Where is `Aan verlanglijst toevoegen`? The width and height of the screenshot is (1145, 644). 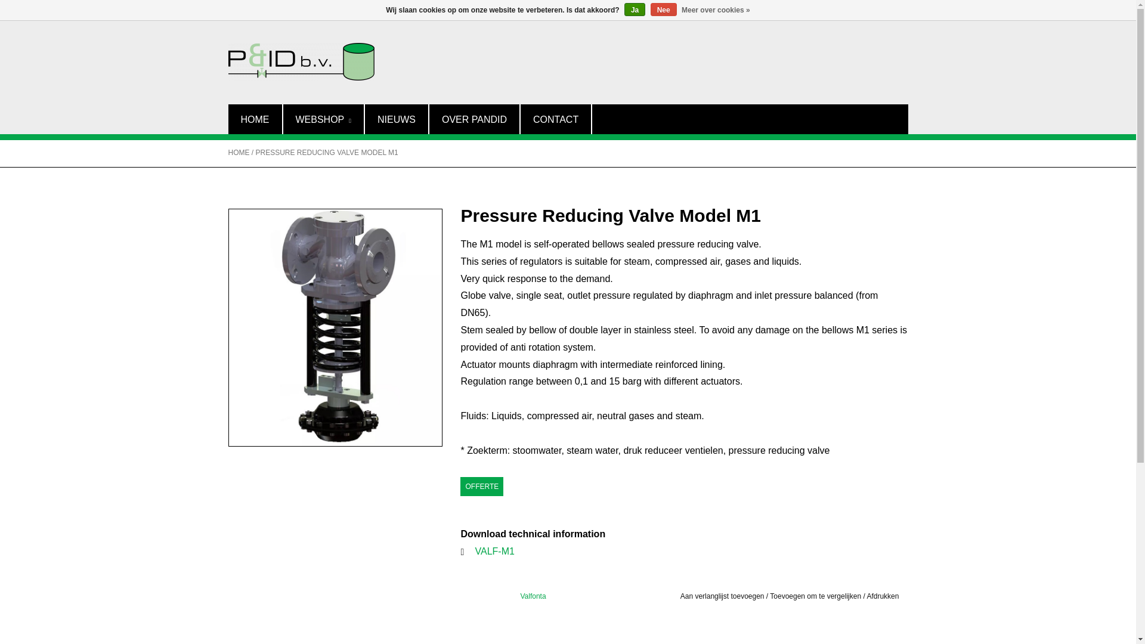
Aan verlanglijst toevoegen is located at coordinates (722, 596).